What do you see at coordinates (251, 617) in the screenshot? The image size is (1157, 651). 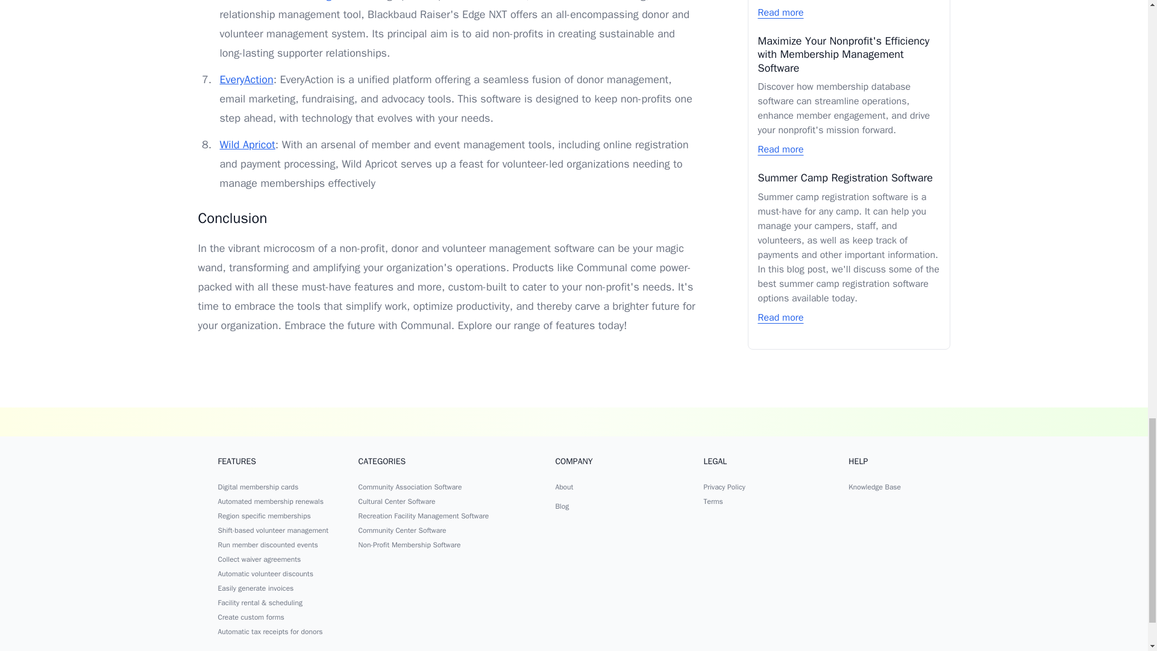 I see `Create custom forms` at bounding box center [251, 617].